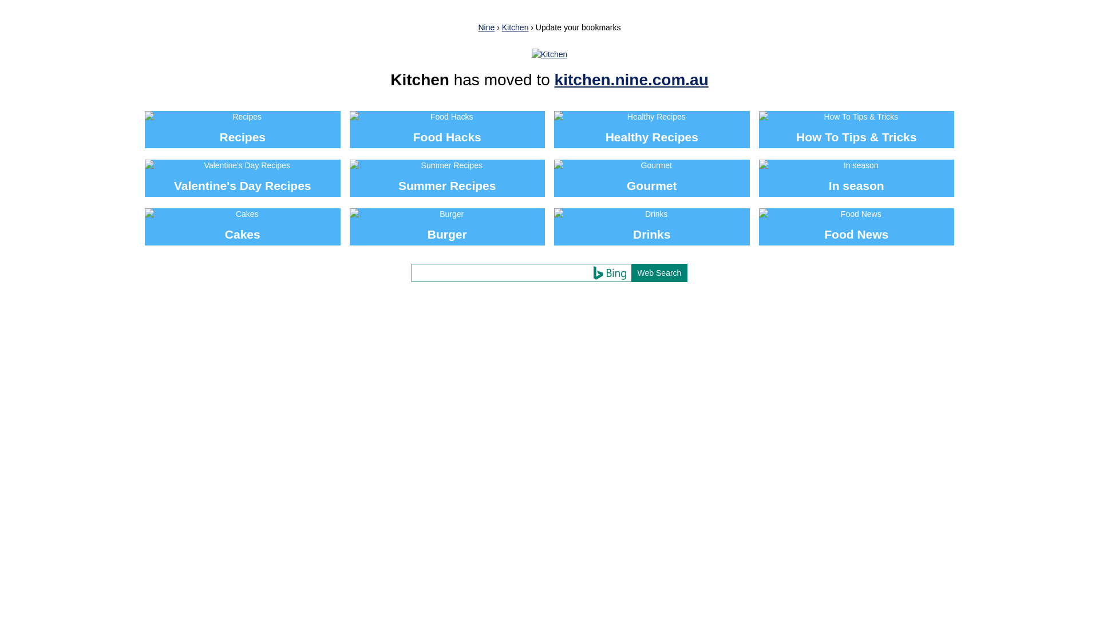 The image size is (1099, 618). What do you see at coordinates (659, 273) in the screenshot?
I see `Web Search` at bounding box center [659, 273].